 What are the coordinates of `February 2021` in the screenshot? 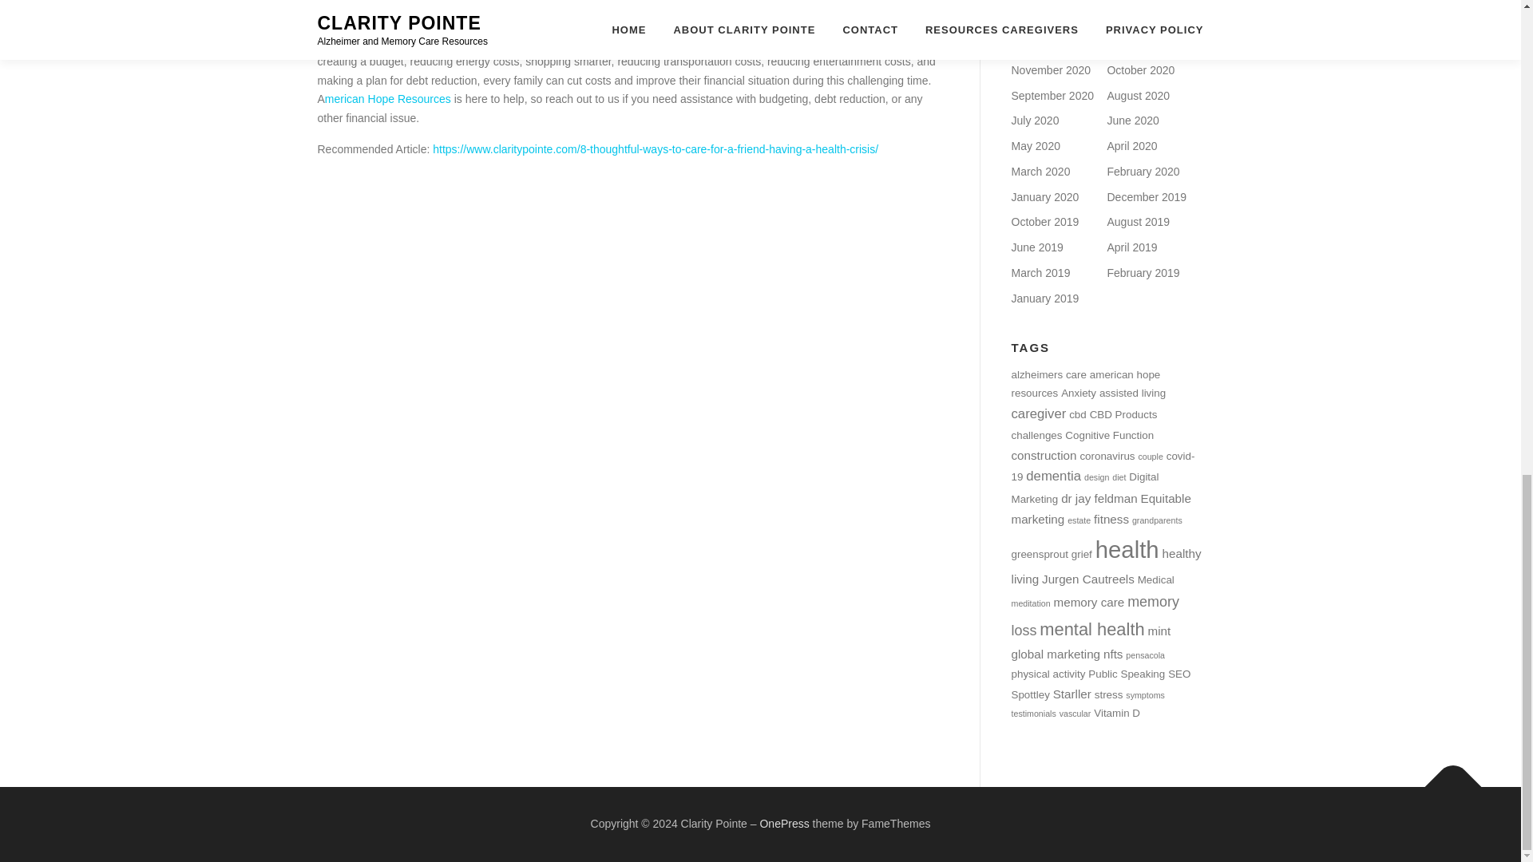 It's located at (1143, 19).